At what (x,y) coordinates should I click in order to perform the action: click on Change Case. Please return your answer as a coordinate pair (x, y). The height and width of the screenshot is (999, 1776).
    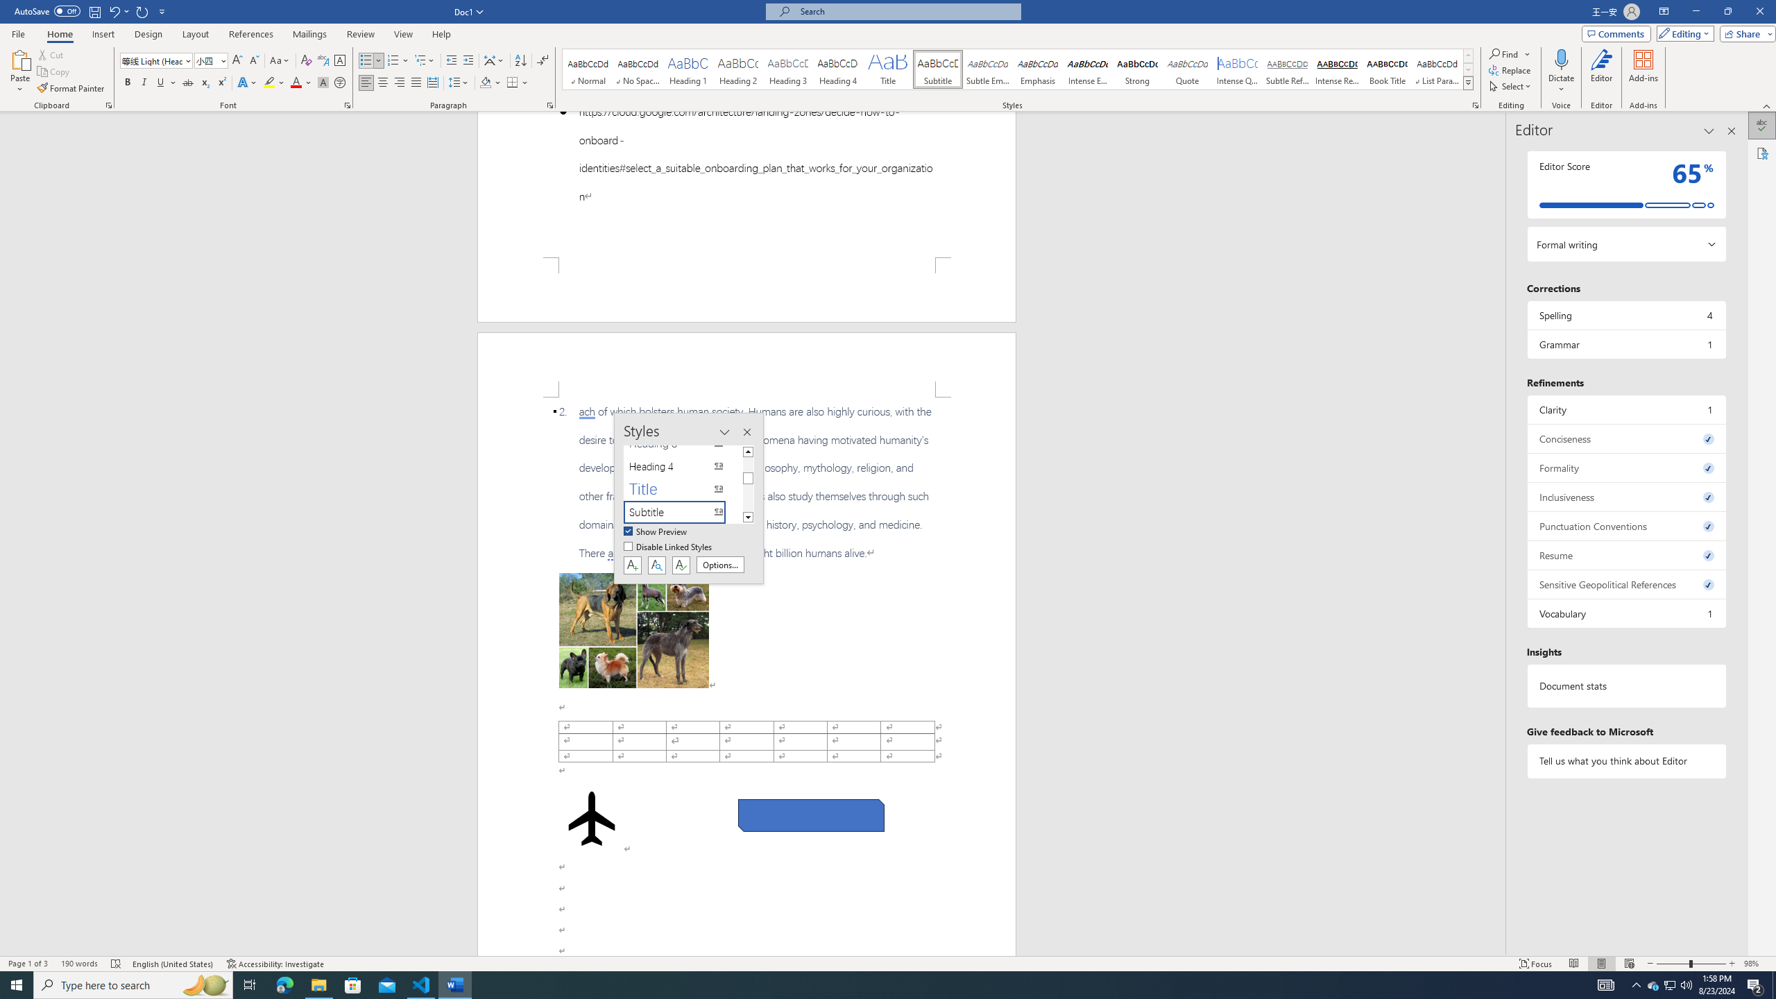
    Looking at the image, I should click on (280, 61).